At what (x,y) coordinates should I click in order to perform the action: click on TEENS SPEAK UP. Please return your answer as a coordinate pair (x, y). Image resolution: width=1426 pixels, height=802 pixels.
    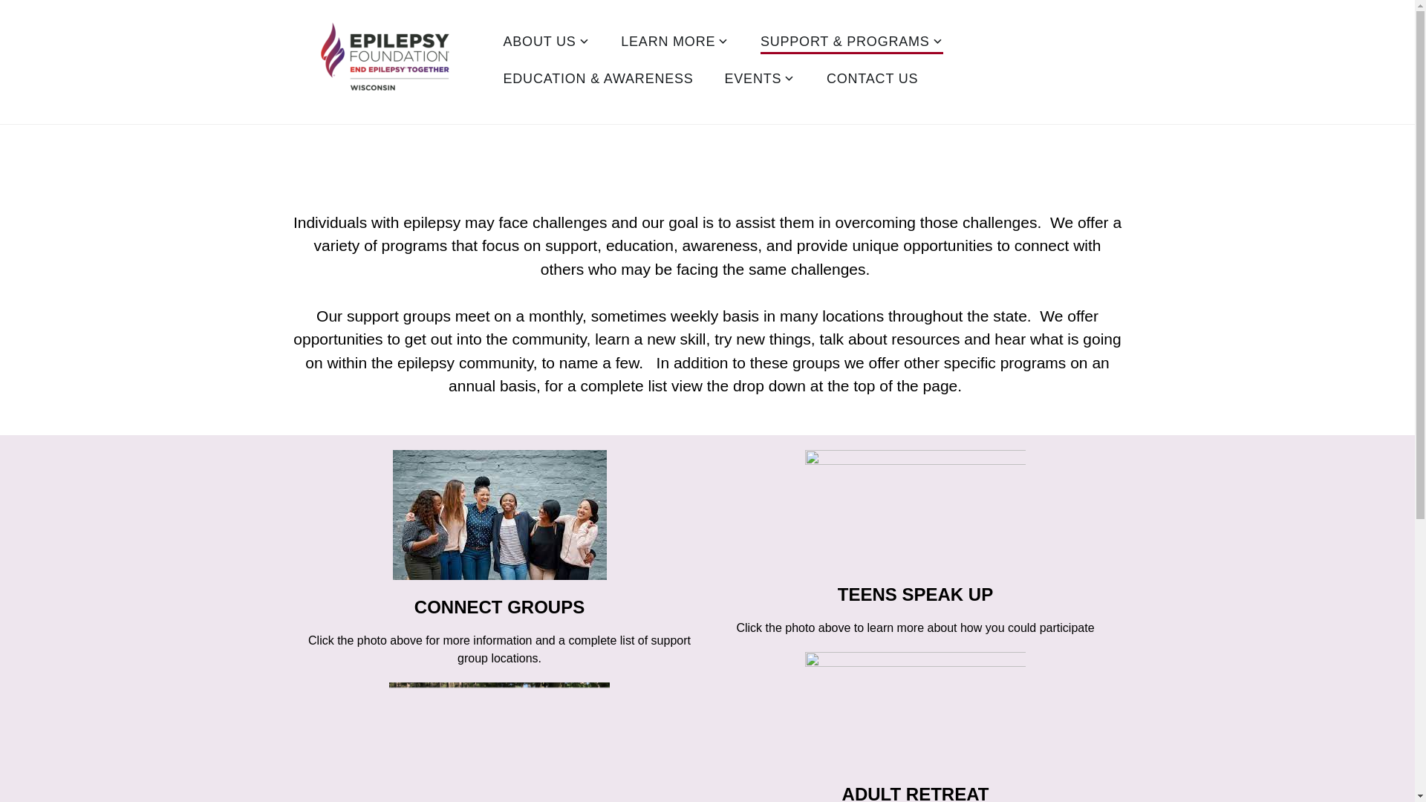
    Looking at the image, I should click on (915, 594).